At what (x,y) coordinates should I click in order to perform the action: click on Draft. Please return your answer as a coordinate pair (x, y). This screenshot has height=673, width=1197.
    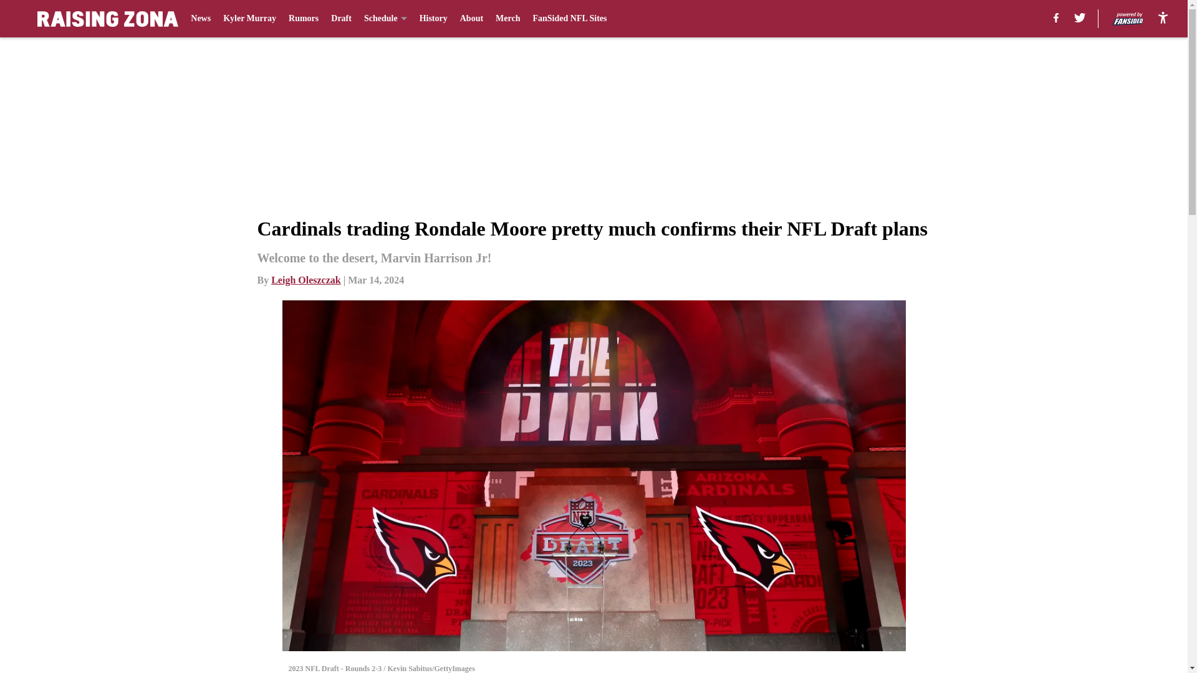
    Looking at the image, I should click on (342, 19).